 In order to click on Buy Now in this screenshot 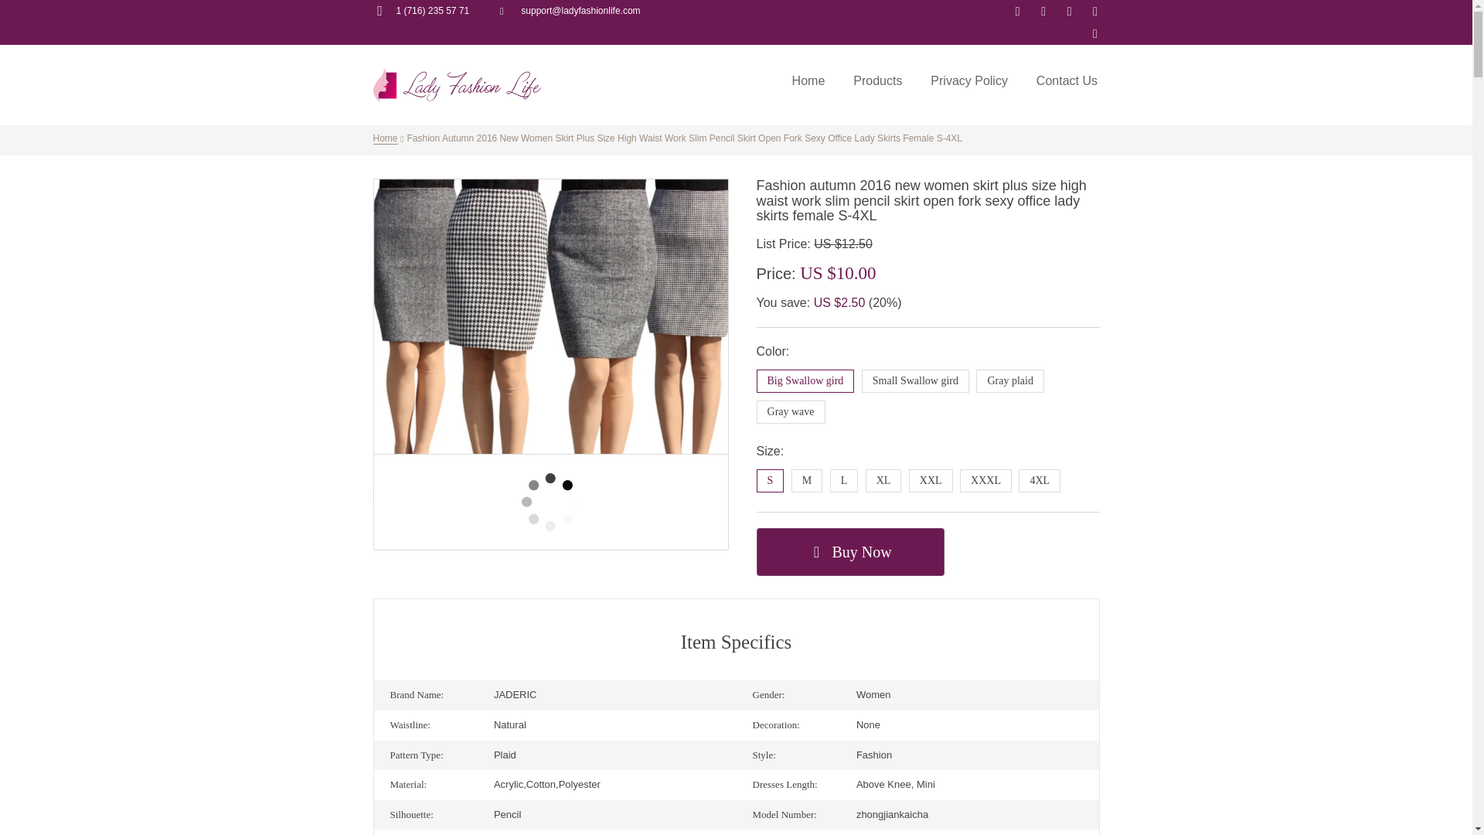, I will do `click(850, 552)`.